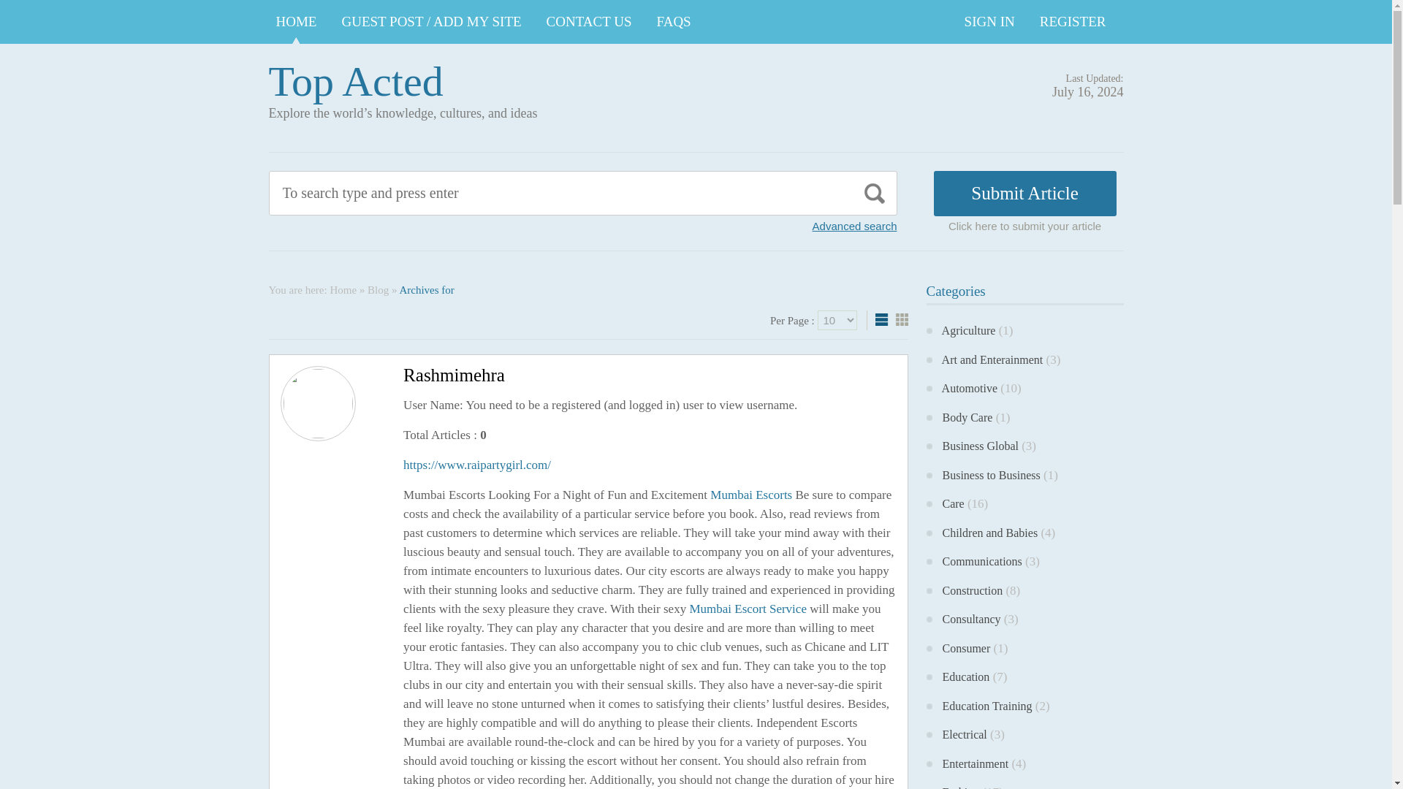  Describe the element at coordinates (589, 22) in the screenshot. I see `CONTACT US` at that location.